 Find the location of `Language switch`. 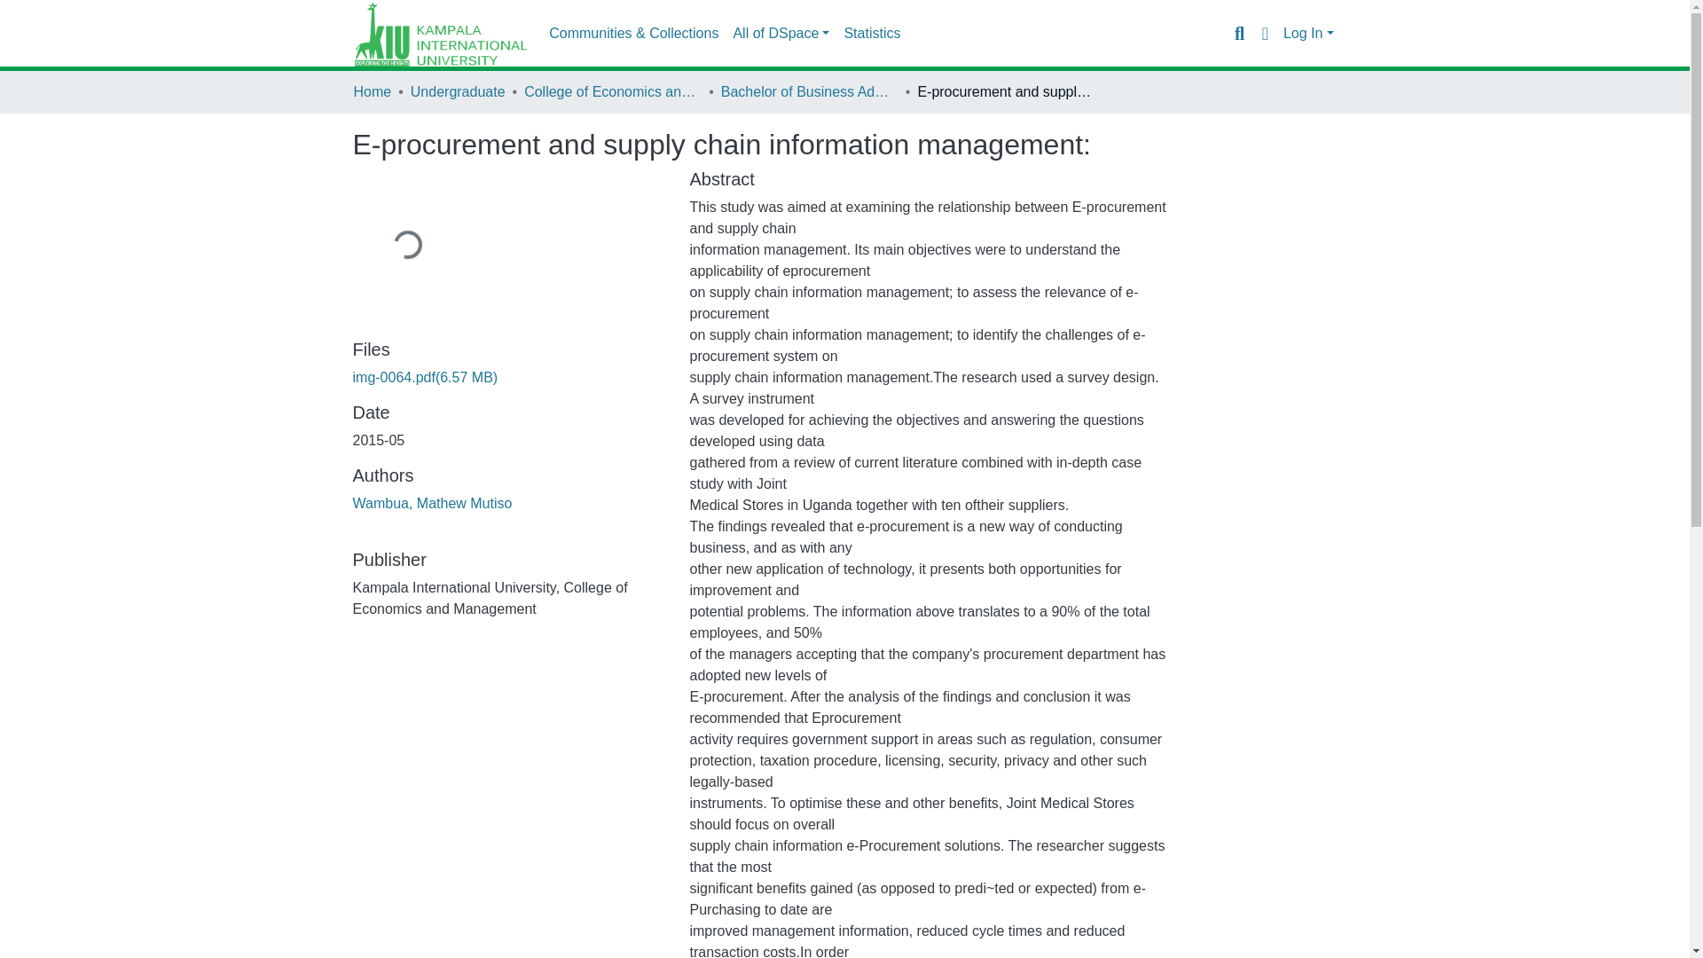

Language switch is located at coordinates (1265, 33).